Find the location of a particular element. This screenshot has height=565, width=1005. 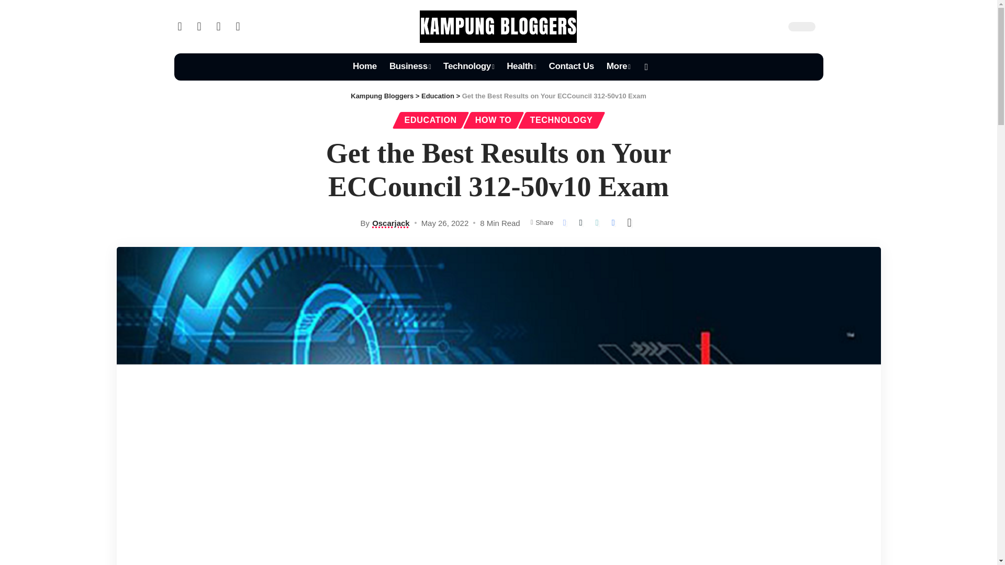

Business is located at coordinates (410, 67).